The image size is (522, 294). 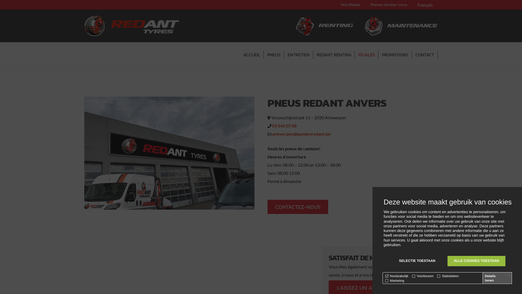 What do you see at coordinates (366, 55) in the screenshot?
I see `FILIALES` at bounding box center [366, 55].